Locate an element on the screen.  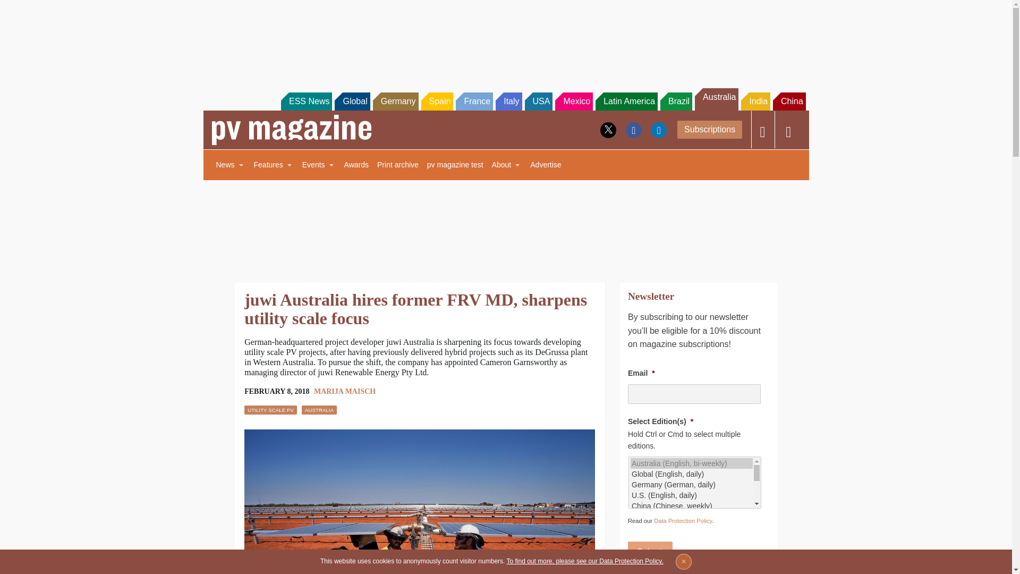
China is located at coordinates (789, 101).